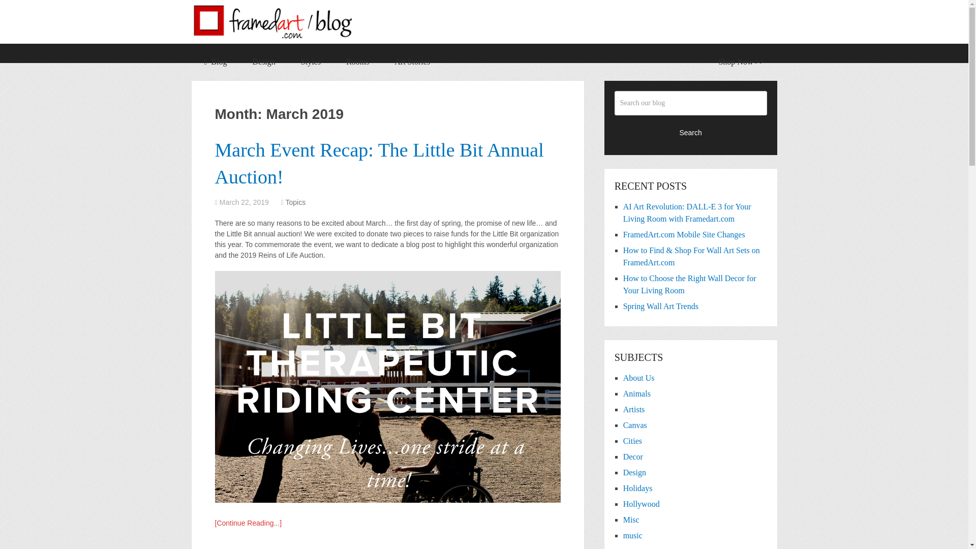 This screenshot has height=549, width=976. Describe the element at coordinates (295, 202) in the screenshot. I see `Topics` at that location.